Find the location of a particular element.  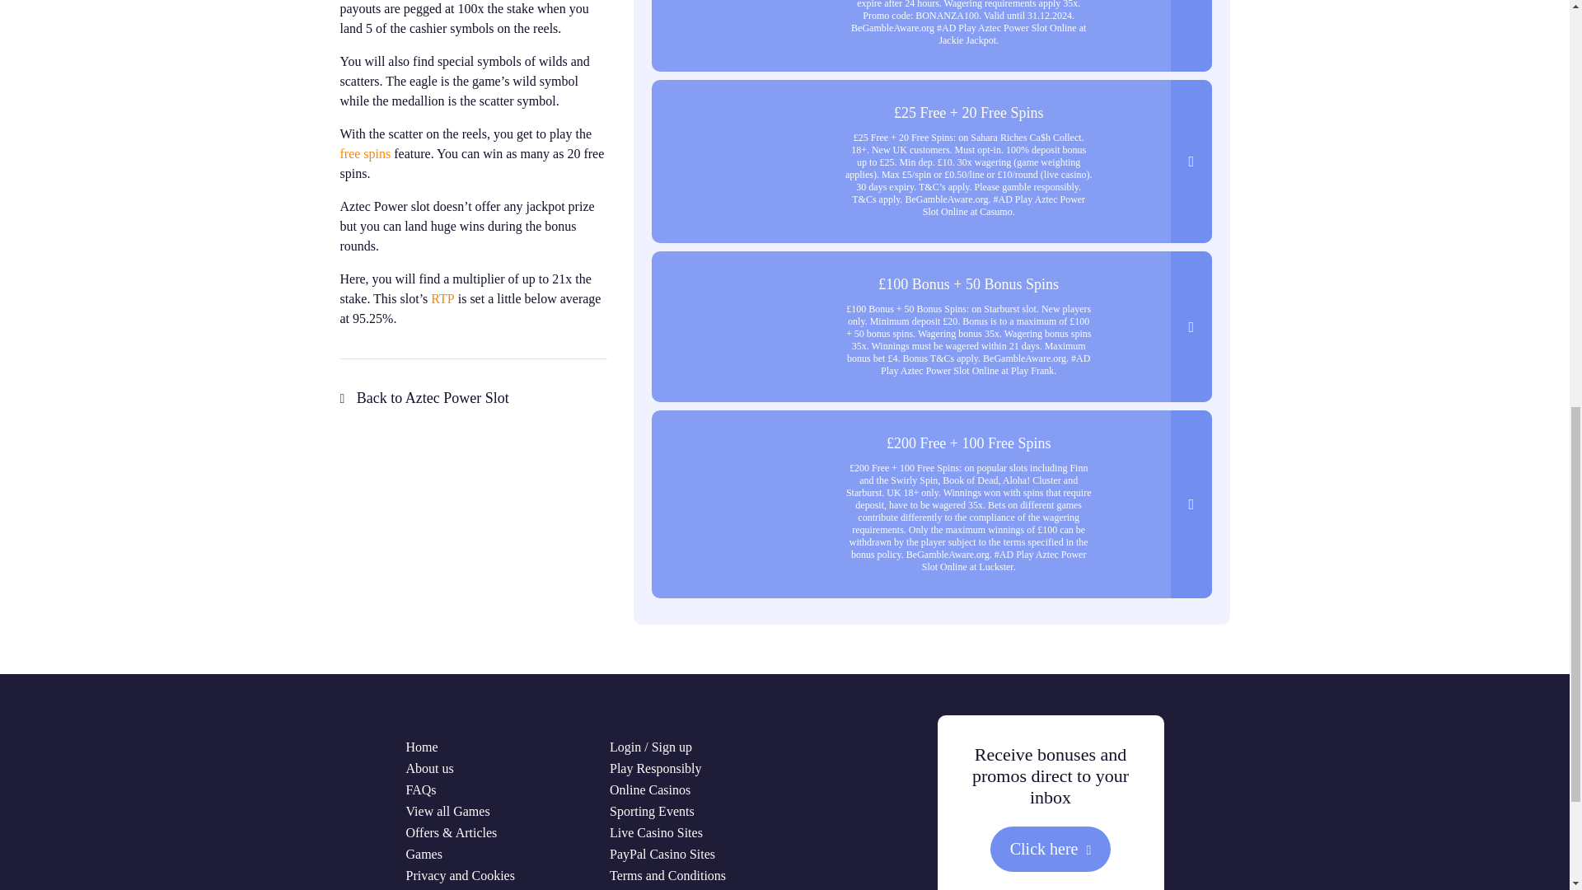

Home is located at coordinates (421, 747).